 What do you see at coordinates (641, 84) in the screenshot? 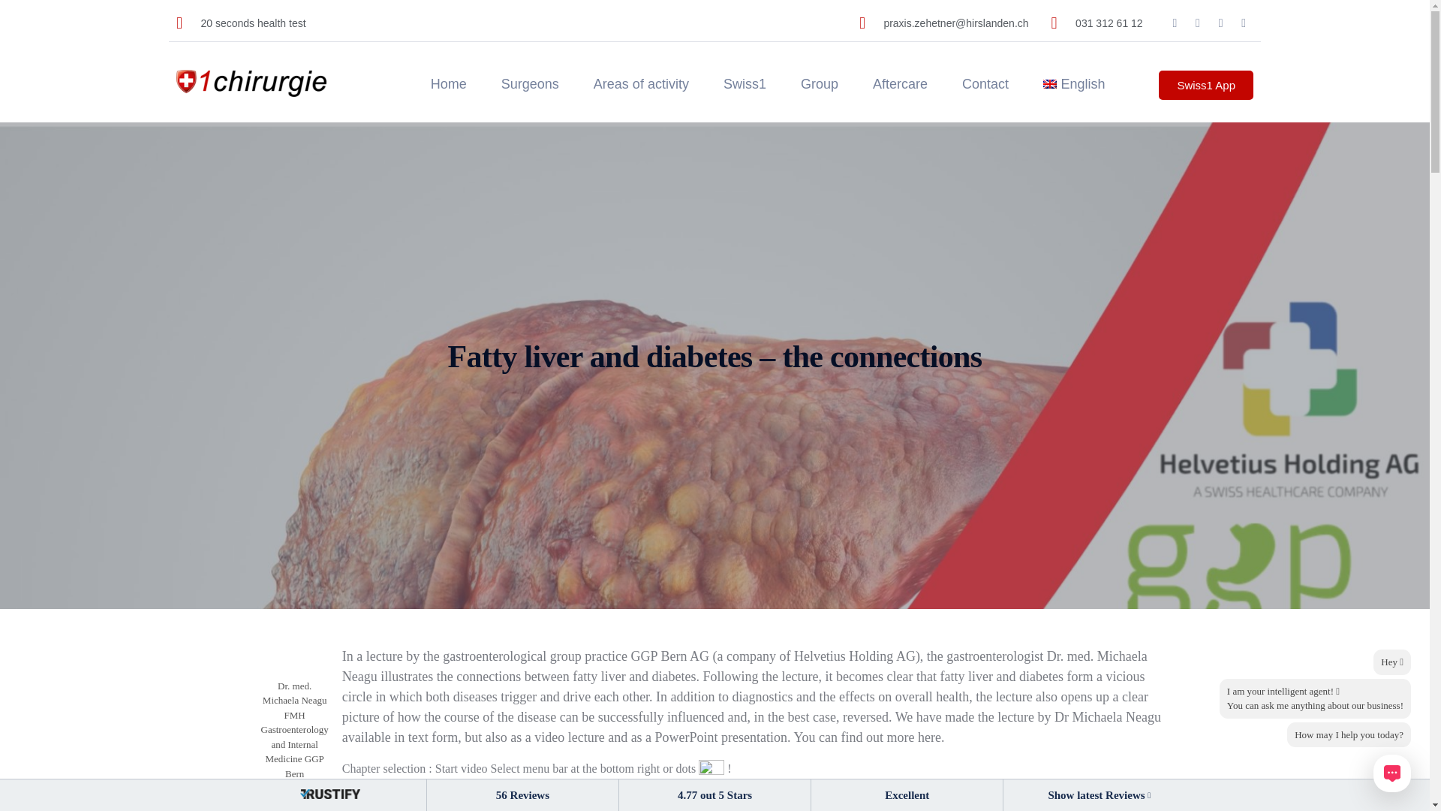
I see `Areas of activity` at bounding box center [641, 84].